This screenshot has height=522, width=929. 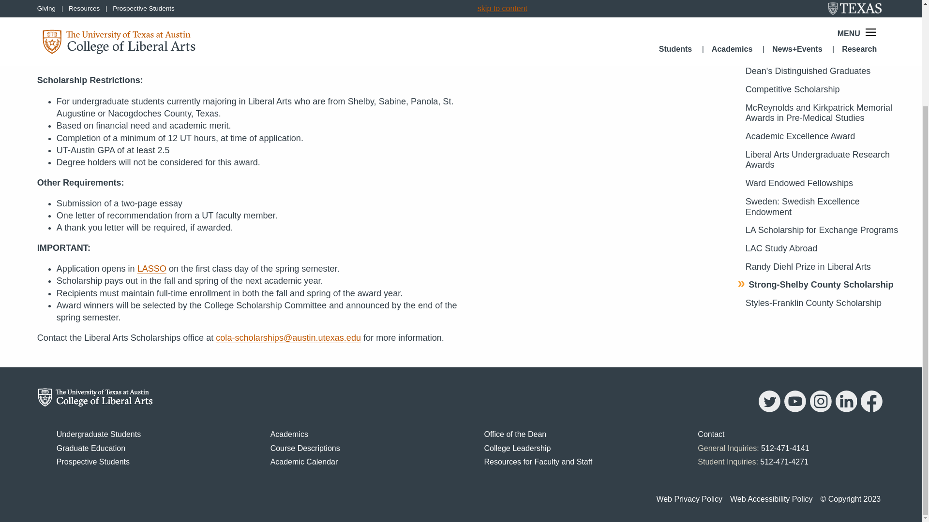 What do you see at coordinates (871, 410) in the screenshot?
I see `Facebook` at bounding box center [871, 410].